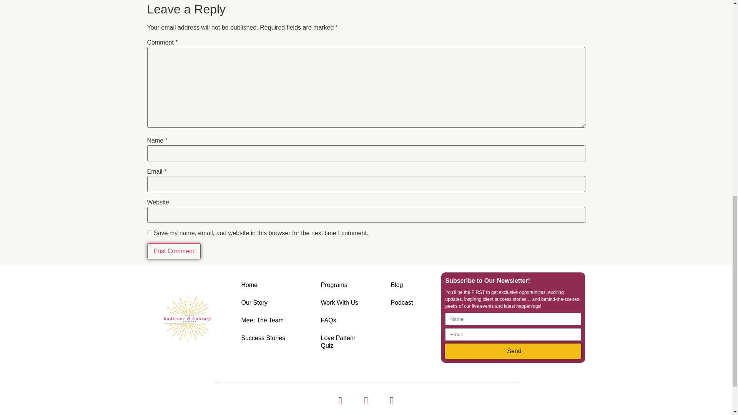 This screenshot has width=738, height=415. What do you see at coordinates (174, 251) in the screenshot?
I see `Post Comment` at bounding box center [174, 251].